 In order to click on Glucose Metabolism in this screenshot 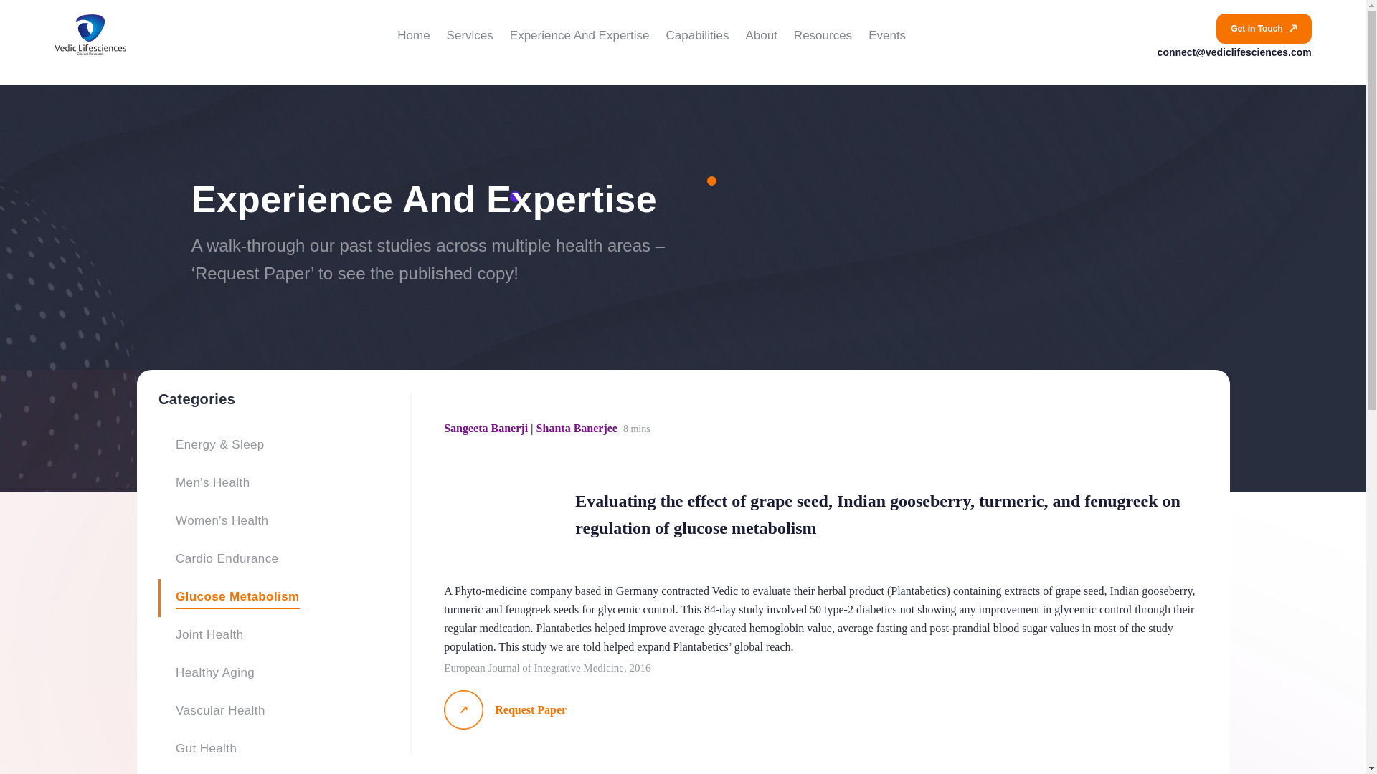, I will do `click(238, 598)`.